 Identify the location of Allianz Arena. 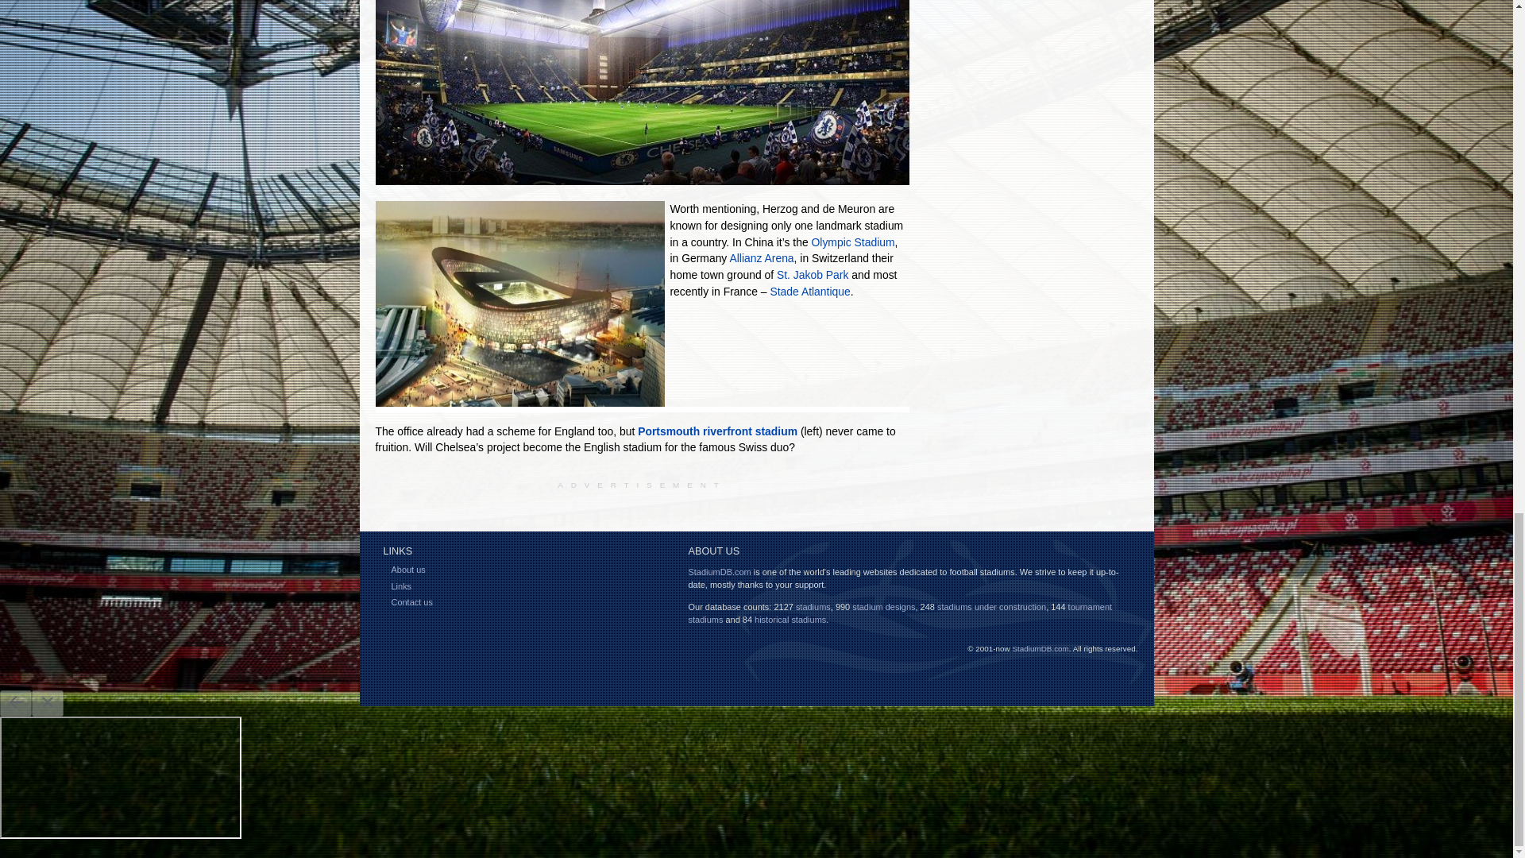
(761, 257).